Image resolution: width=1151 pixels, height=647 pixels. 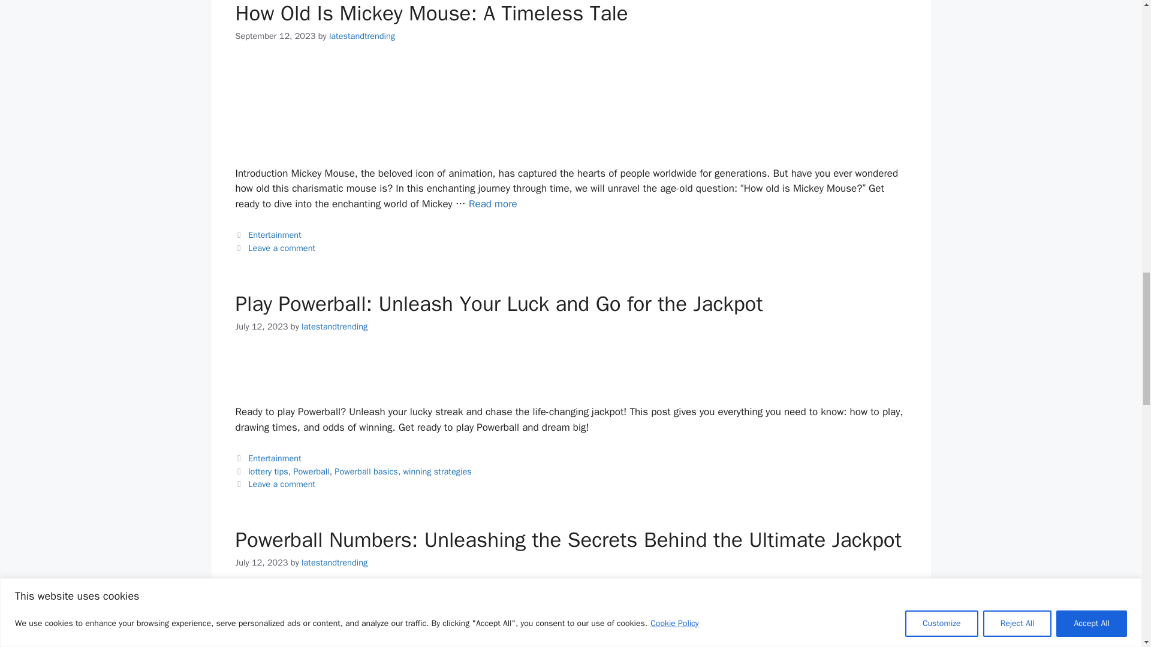 I want to click on How Old Is Mickey Mouse: A Timeless Tale 5, so click(x=273, y=102).